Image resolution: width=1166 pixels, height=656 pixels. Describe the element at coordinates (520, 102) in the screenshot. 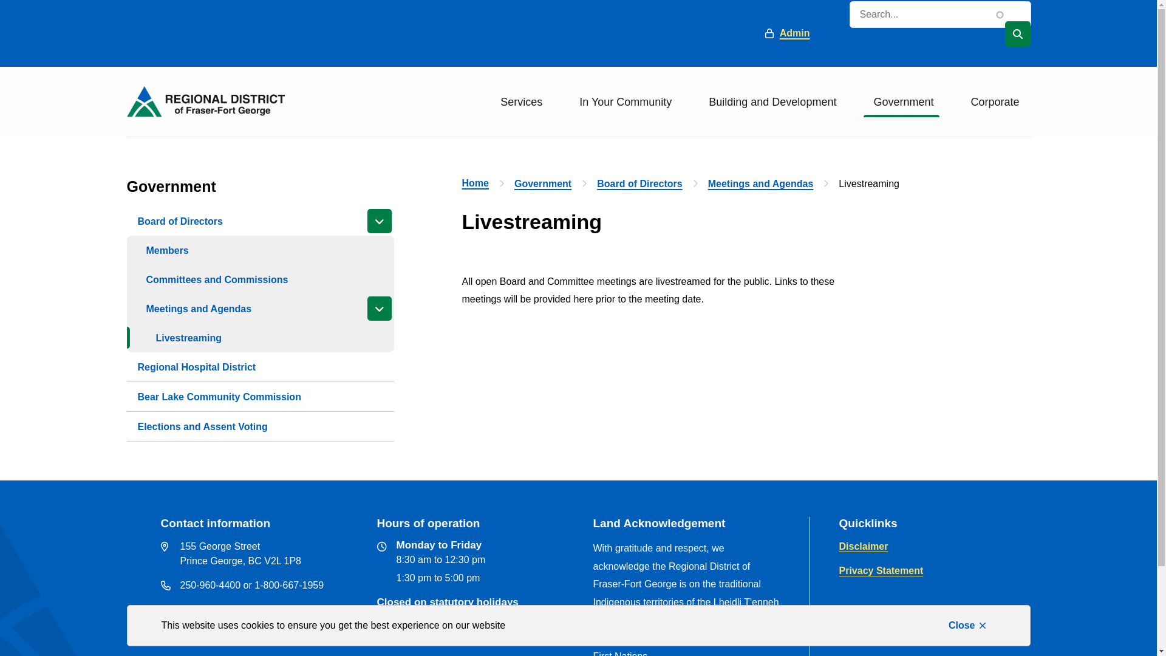

I see `Services` at that location.